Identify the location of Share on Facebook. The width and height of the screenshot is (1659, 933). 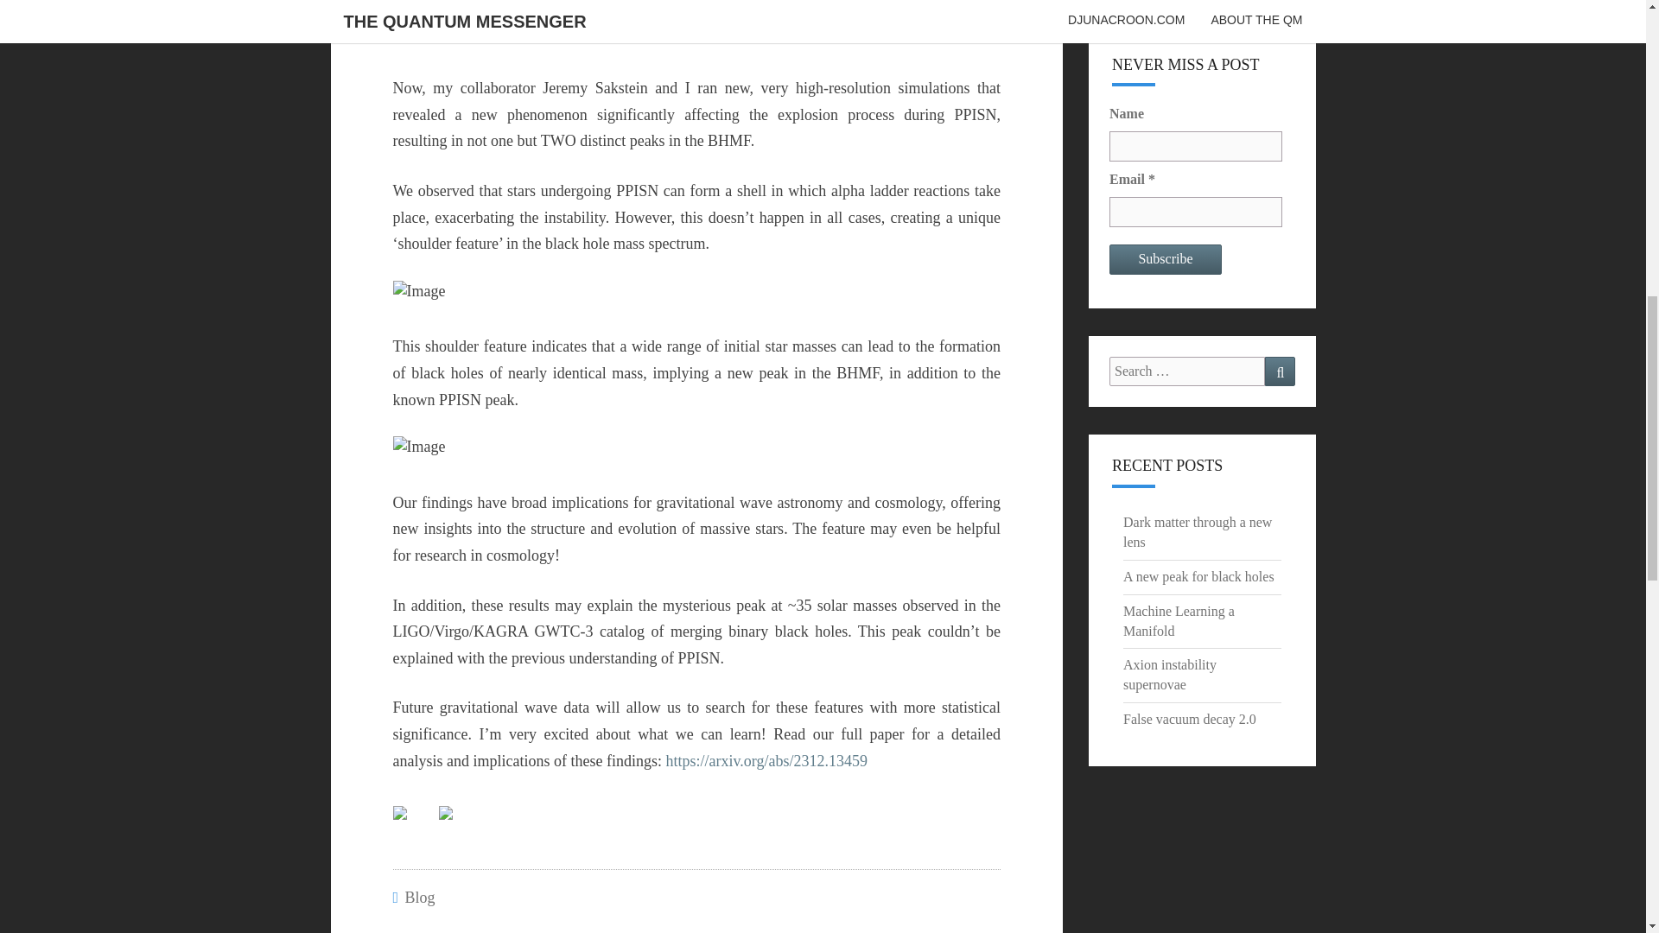
(399, 813).